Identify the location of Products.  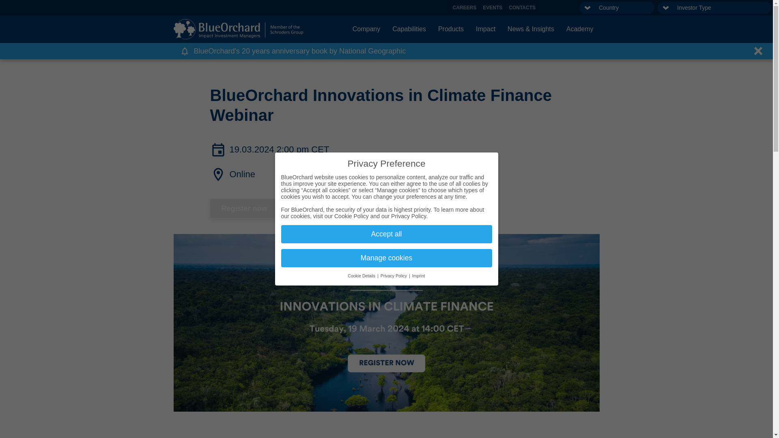
(451, 29).